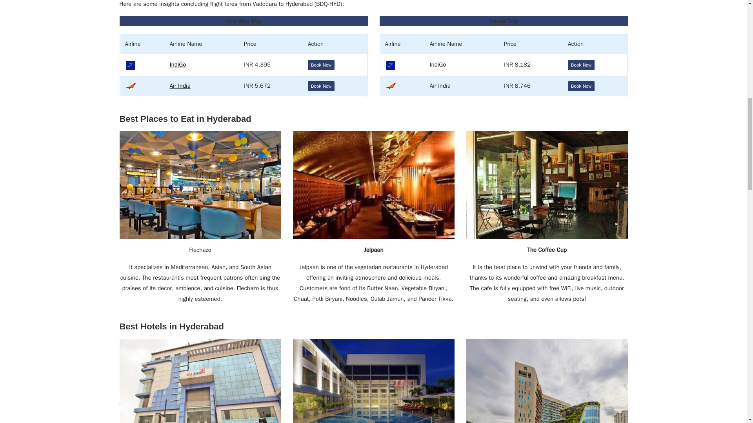 This screenshot has width=753, height=423. Describe the element at coordinates (200, 185) in the screenshot. I see `Flechazo Restaurant Hyderabad - Lowest Flight Fares` at that location.